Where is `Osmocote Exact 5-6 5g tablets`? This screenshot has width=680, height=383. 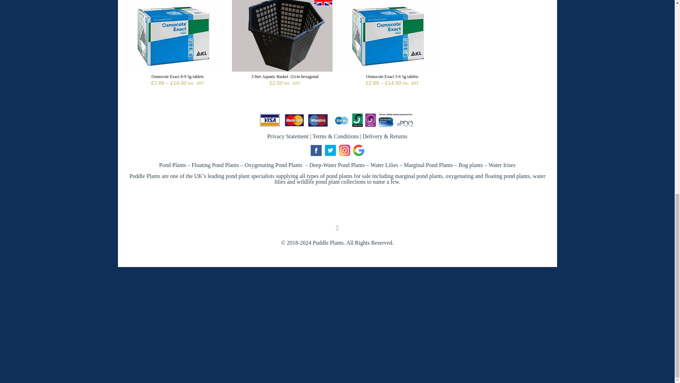
Osmocote Exact 5-6 5g tablets is located at coordinates (392, 77).